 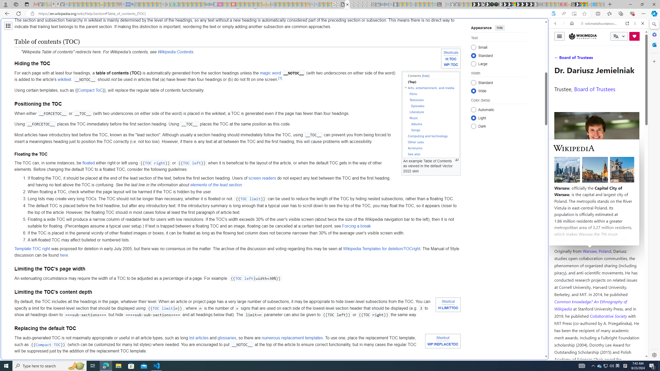 What do you see at coordinates (448, 4) in the screenshot?
I see `github - Search - Sleeping` at bounding box center [448, 4].